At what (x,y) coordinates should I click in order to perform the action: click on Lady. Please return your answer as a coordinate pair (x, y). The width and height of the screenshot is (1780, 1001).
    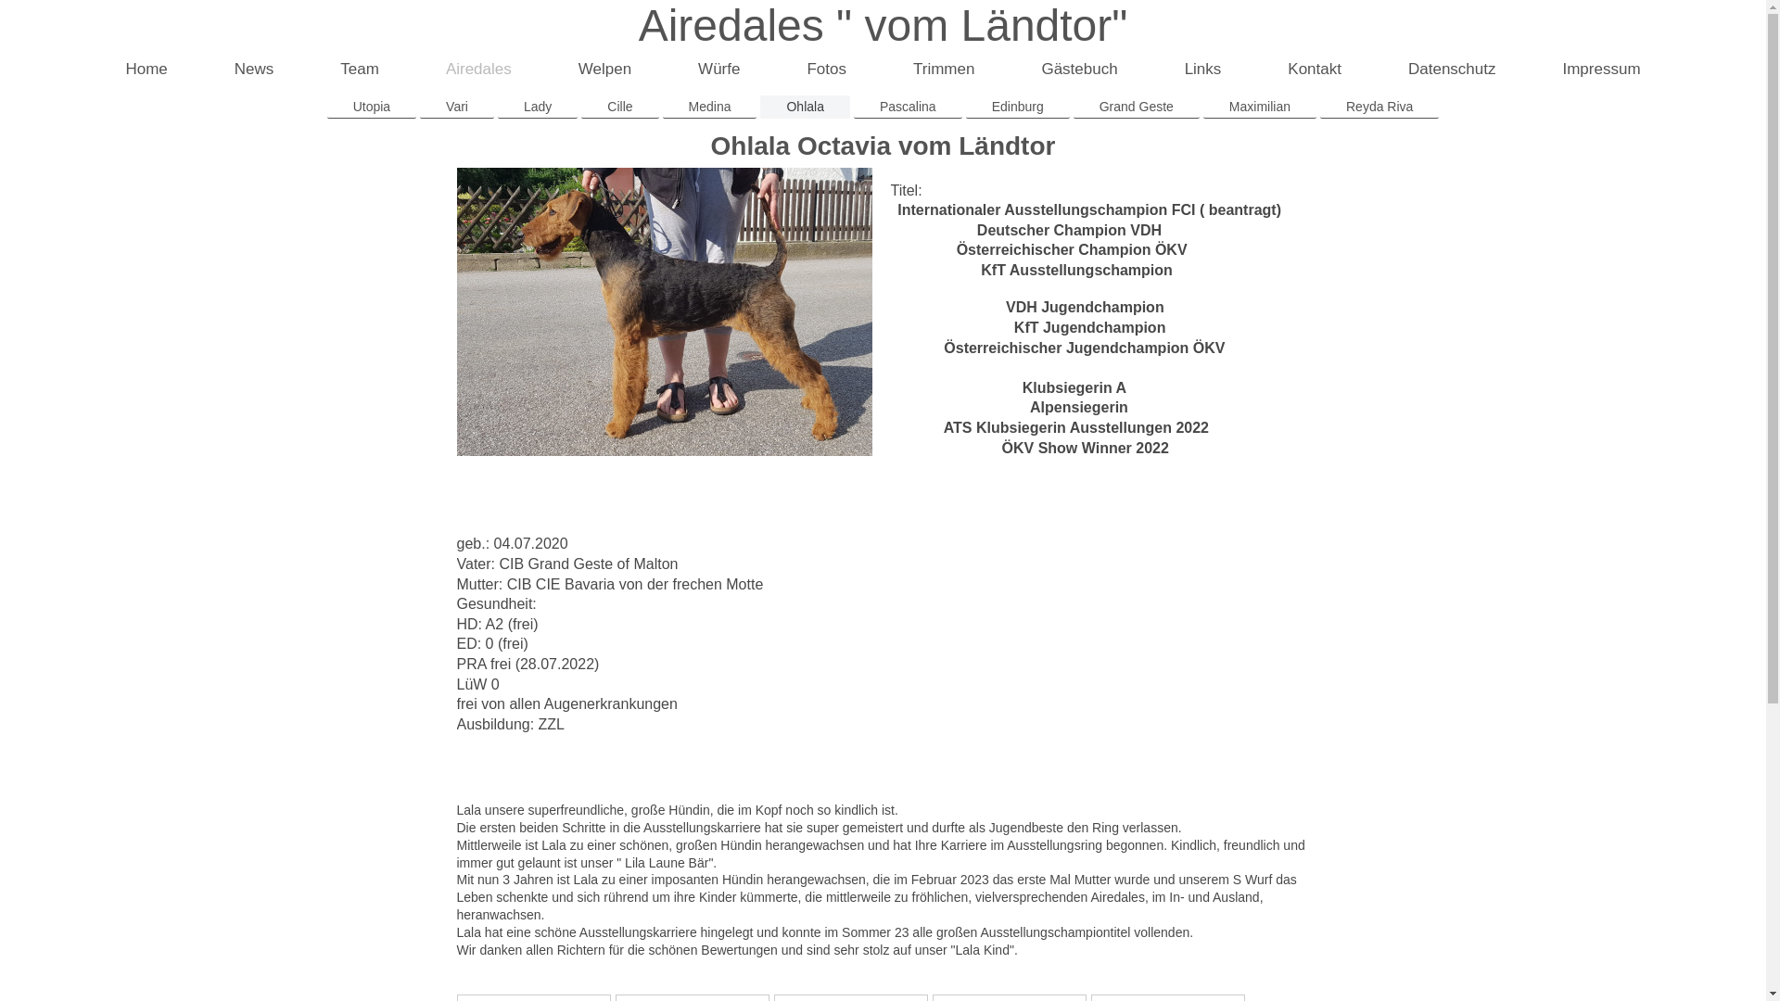
    Looking at the image, I should click on (538, 108).